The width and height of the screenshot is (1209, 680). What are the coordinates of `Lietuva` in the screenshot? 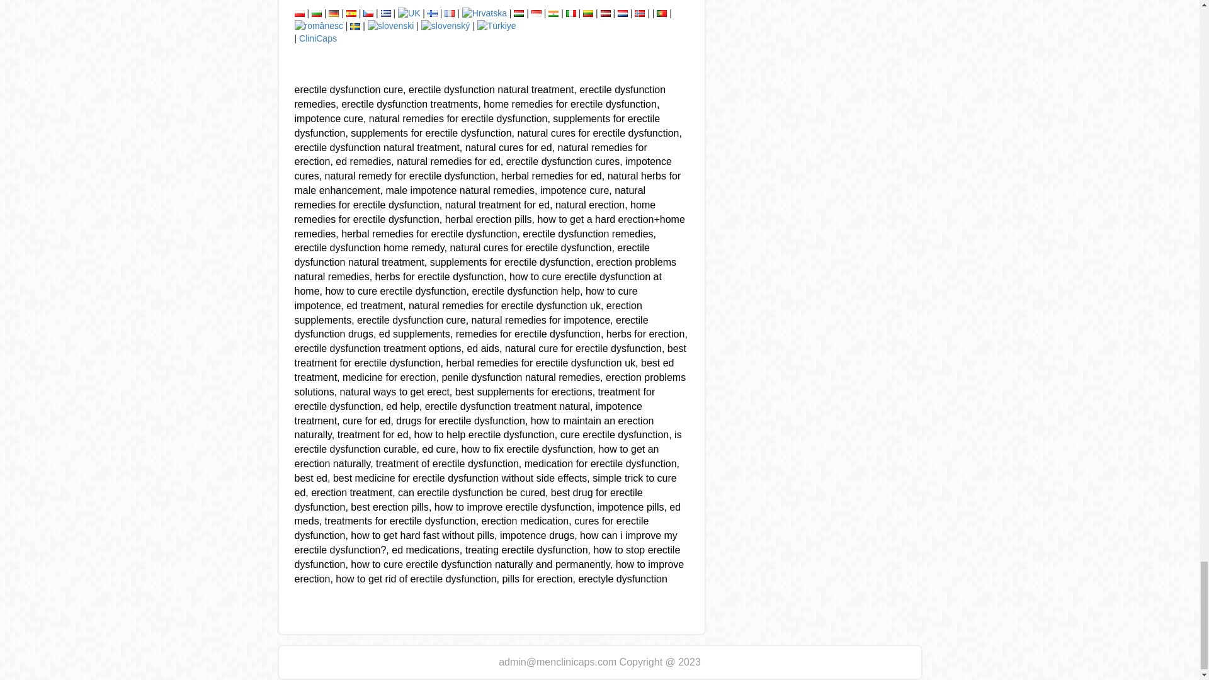 It's located at (588, 14).